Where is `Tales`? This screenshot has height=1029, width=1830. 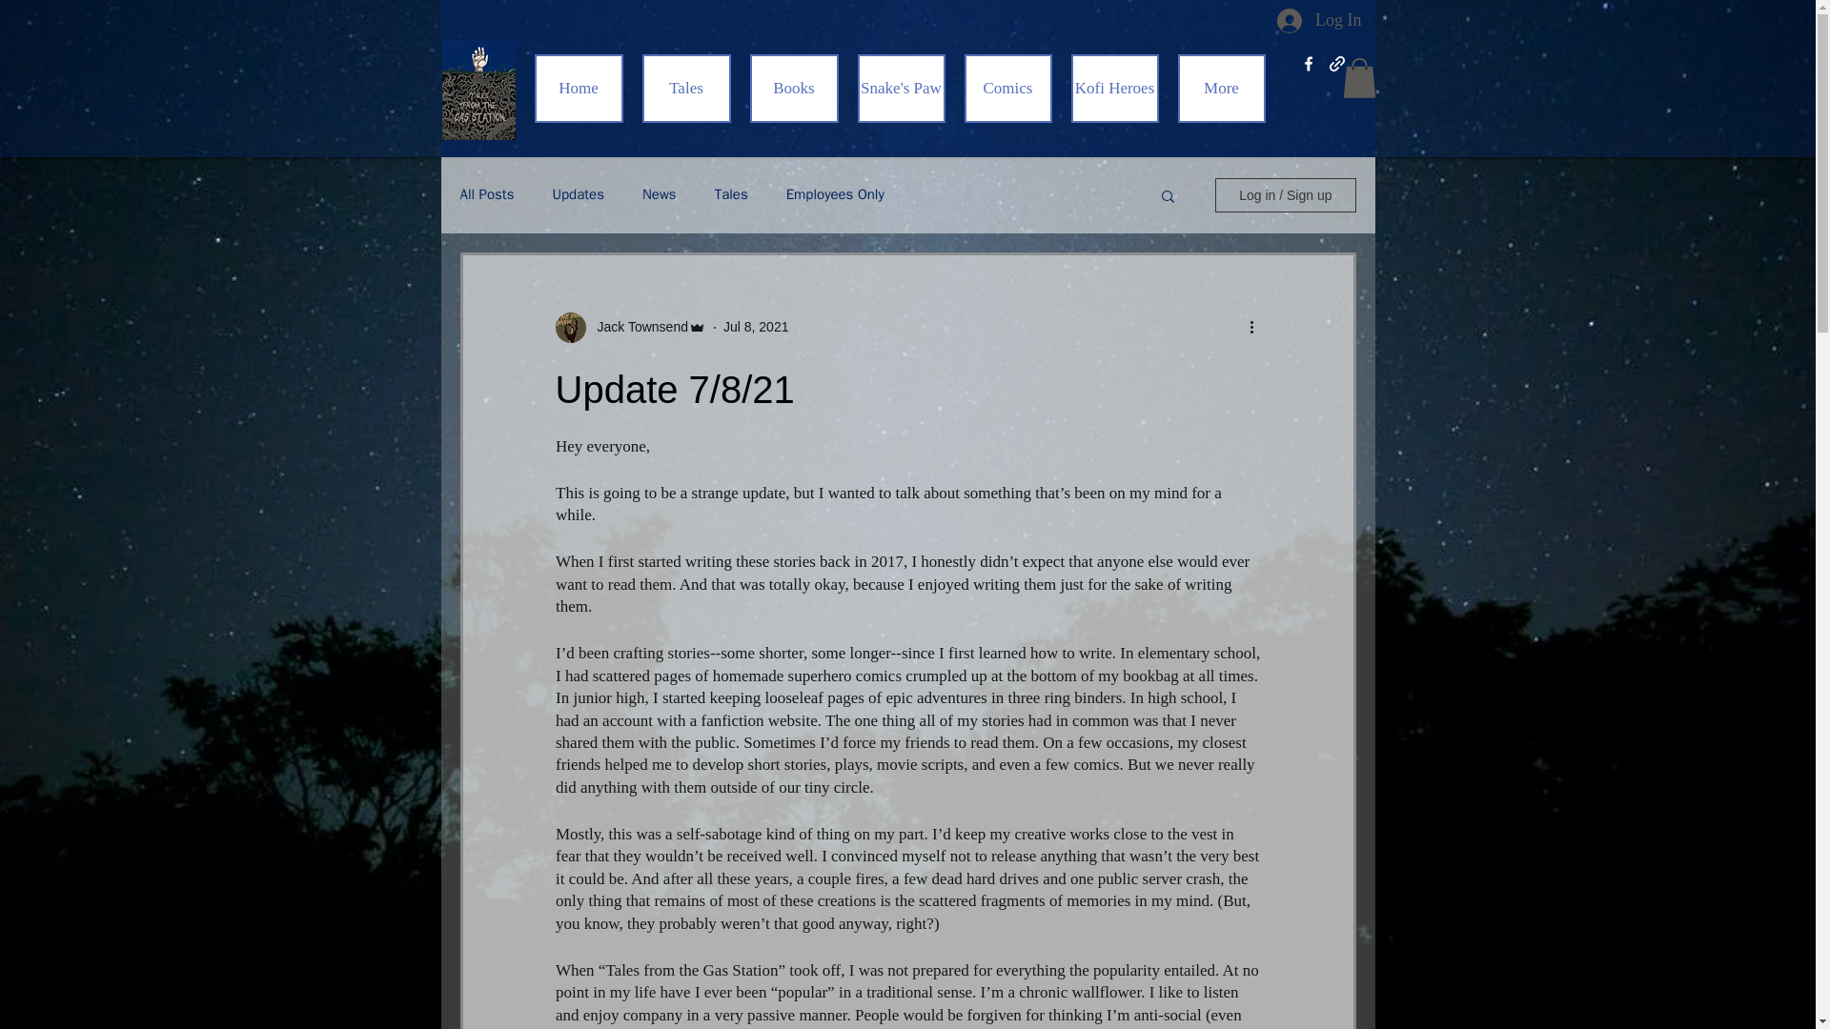
Tales is located at coordinates (686, 88).